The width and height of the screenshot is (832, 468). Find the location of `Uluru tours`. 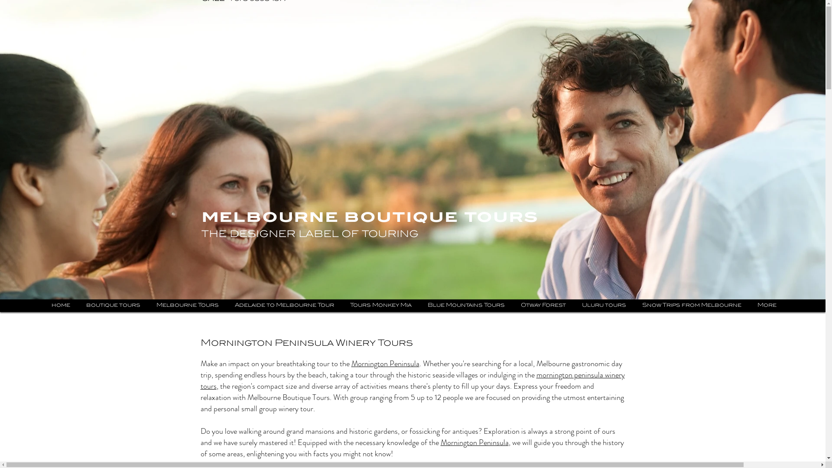

Uluru tours is located at coordinates (604, 306).